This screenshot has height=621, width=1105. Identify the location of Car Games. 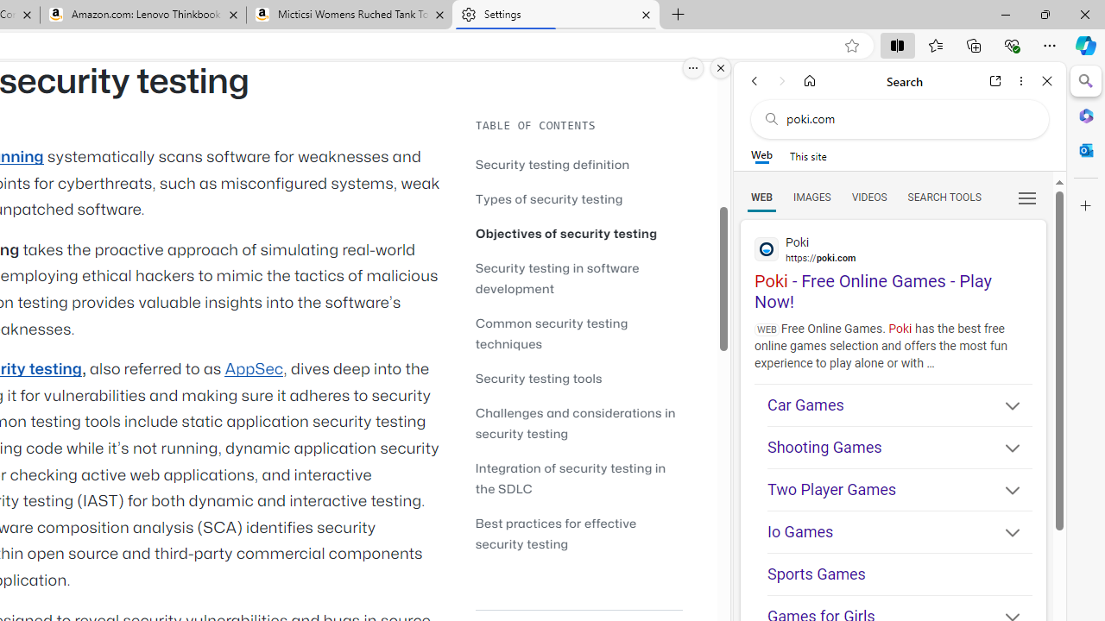
(900, 405).